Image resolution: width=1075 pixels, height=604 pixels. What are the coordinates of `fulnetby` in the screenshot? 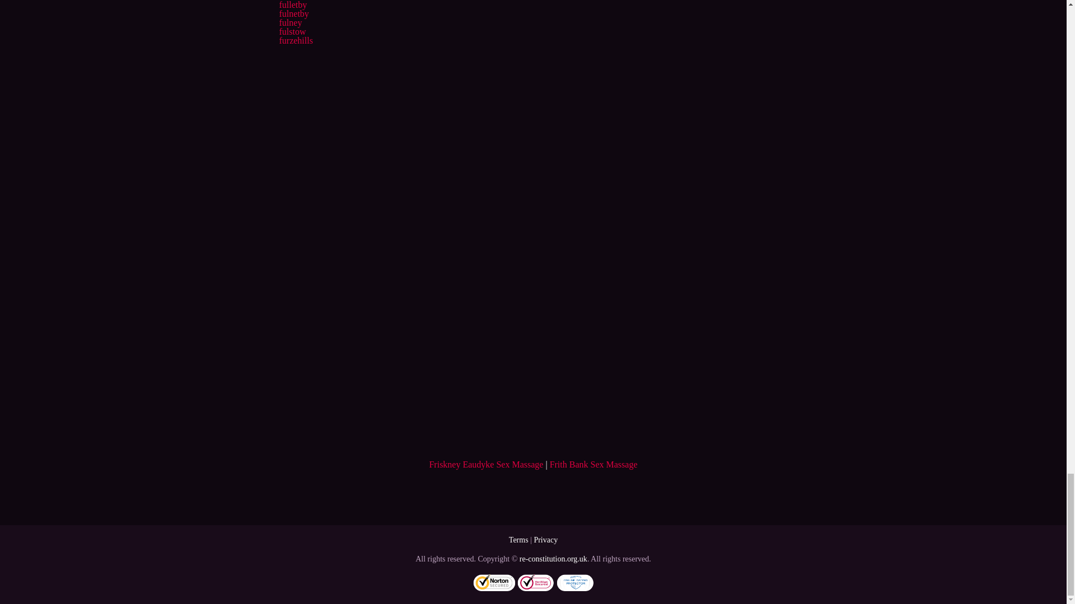 It's located at (293, 13).